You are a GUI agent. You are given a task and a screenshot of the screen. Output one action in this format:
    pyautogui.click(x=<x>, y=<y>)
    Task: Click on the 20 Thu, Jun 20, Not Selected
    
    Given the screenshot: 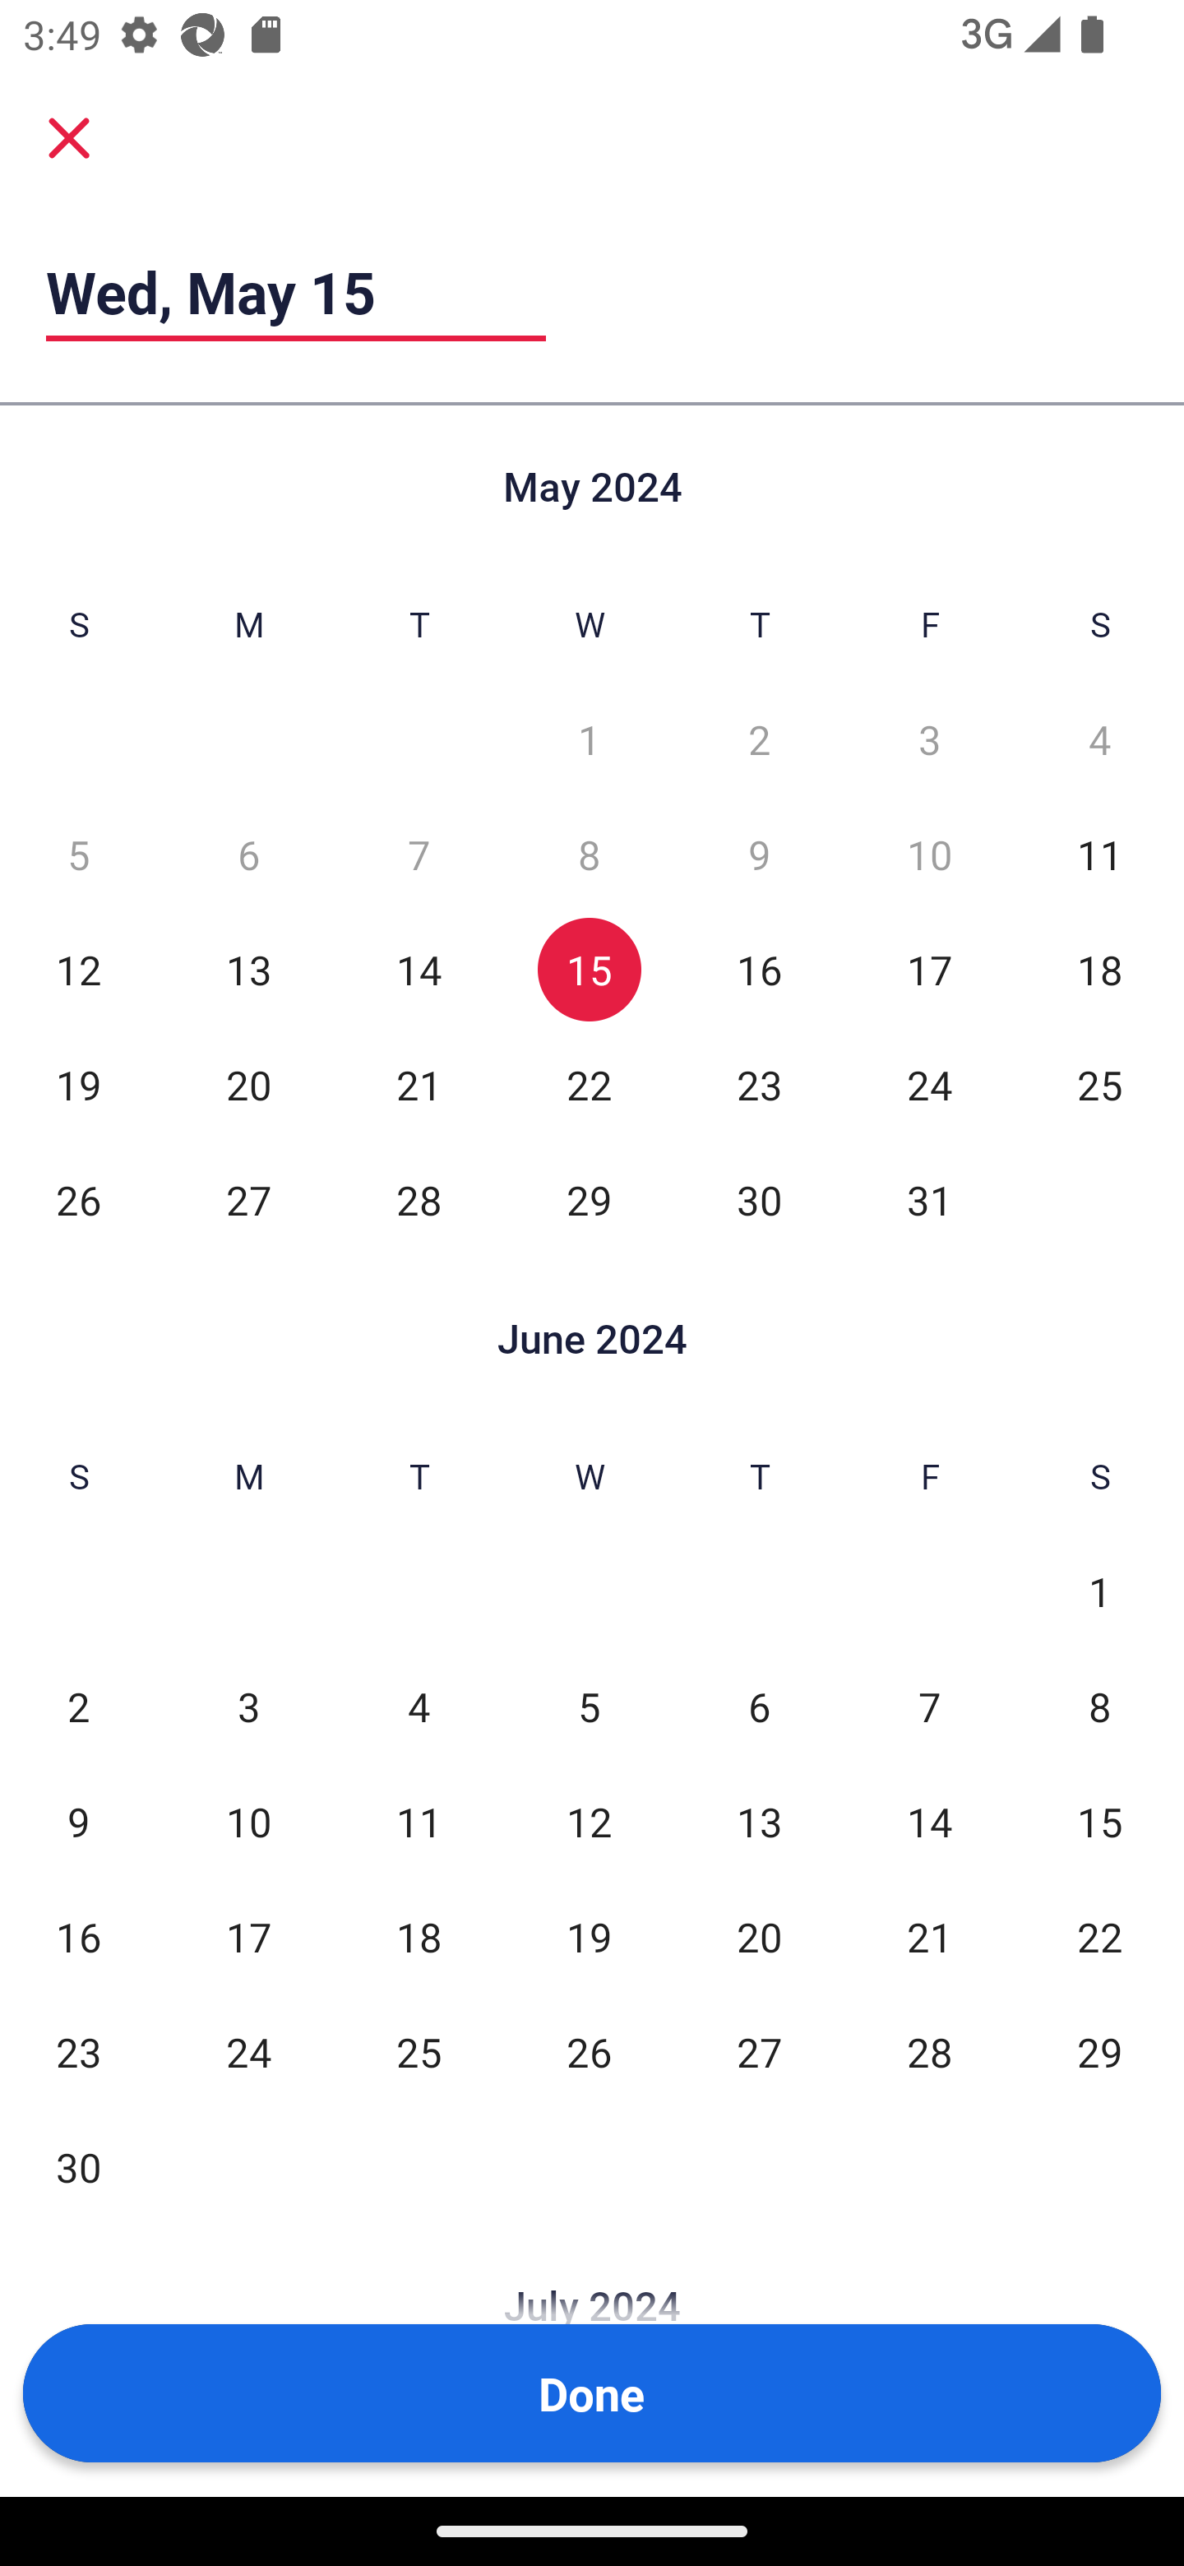 What is the action you would take?
    pyautogui.click(x=759, y=1936)
    